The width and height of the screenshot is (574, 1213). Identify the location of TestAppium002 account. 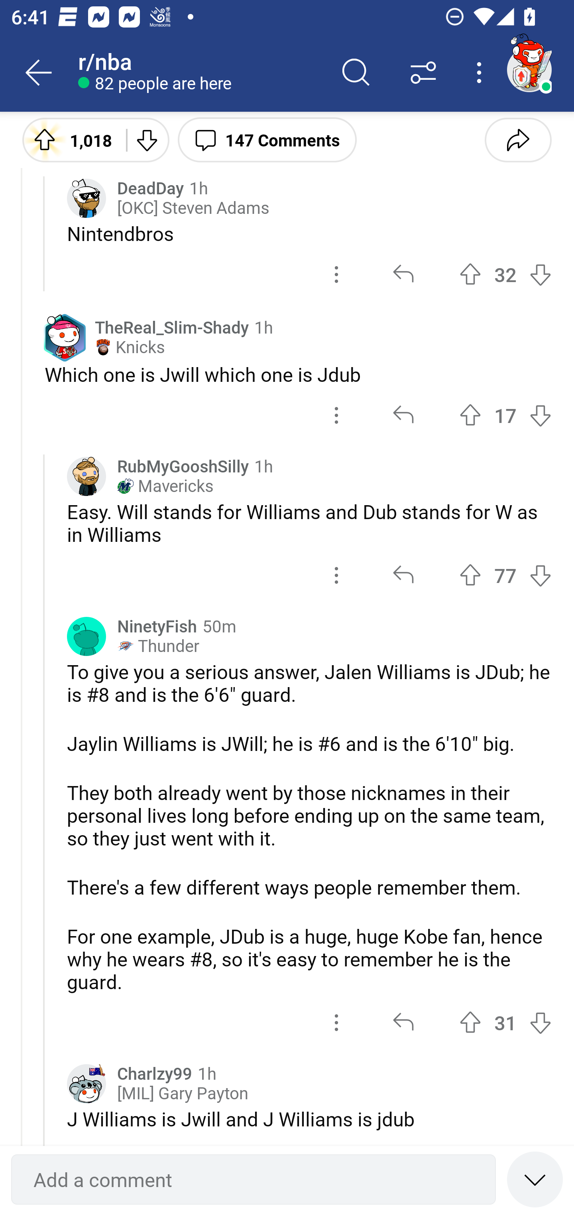
(529, 69).